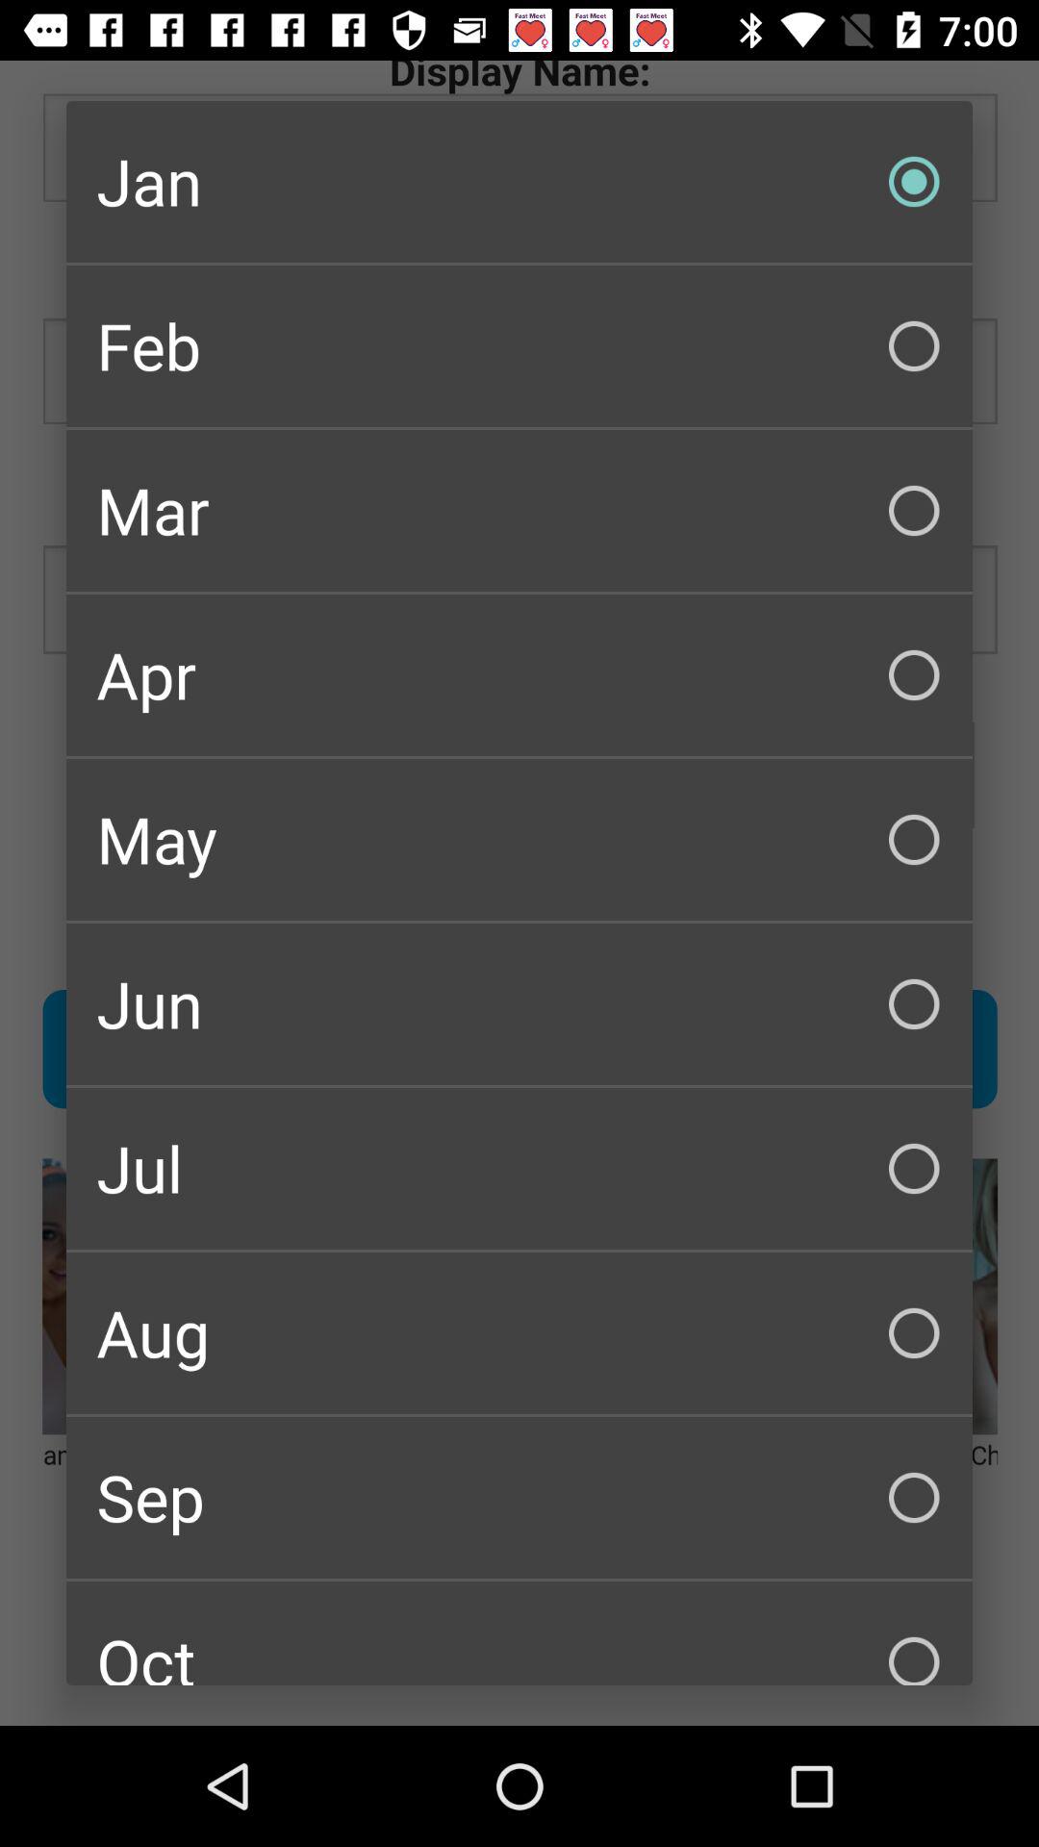 The image size is (1039, 1847). I want to click on turn on item above the jul, so click(519, 1004).